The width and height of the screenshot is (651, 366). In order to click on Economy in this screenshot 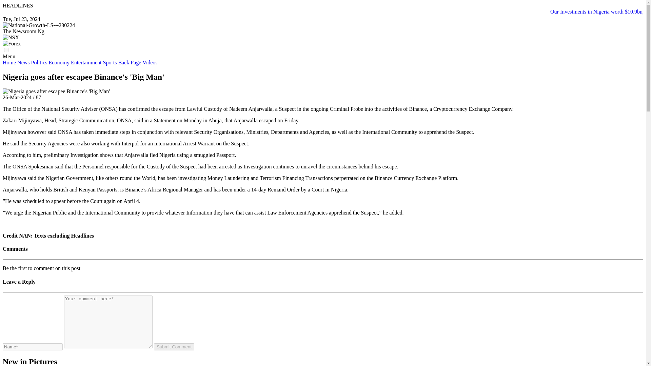, I will do `click(60, 62)`.